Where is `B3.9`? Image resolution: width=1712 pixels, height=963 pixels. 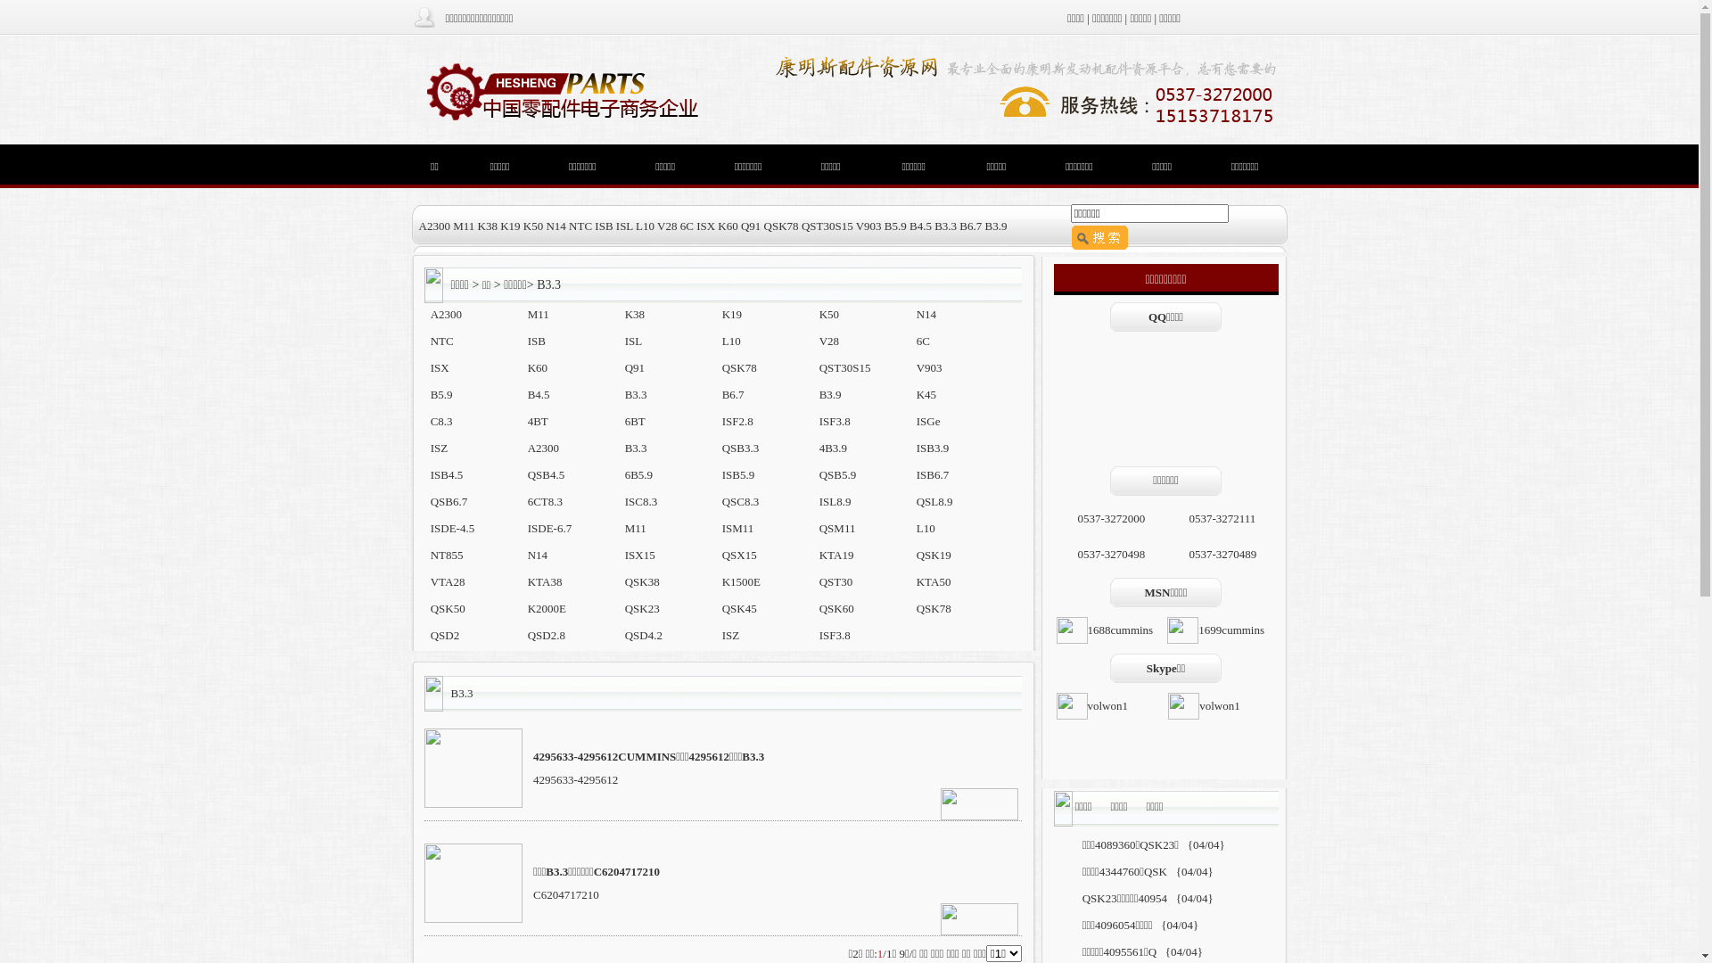
B3.9 is located at coordinates (997, 226).